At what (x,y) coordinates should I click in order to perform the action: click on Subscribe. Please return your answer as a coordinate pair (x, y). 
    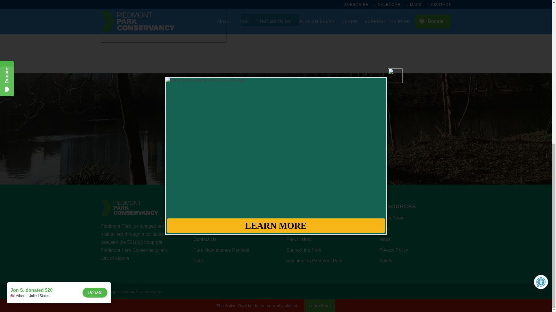
    Looking at the image, I should click on (335, 127).